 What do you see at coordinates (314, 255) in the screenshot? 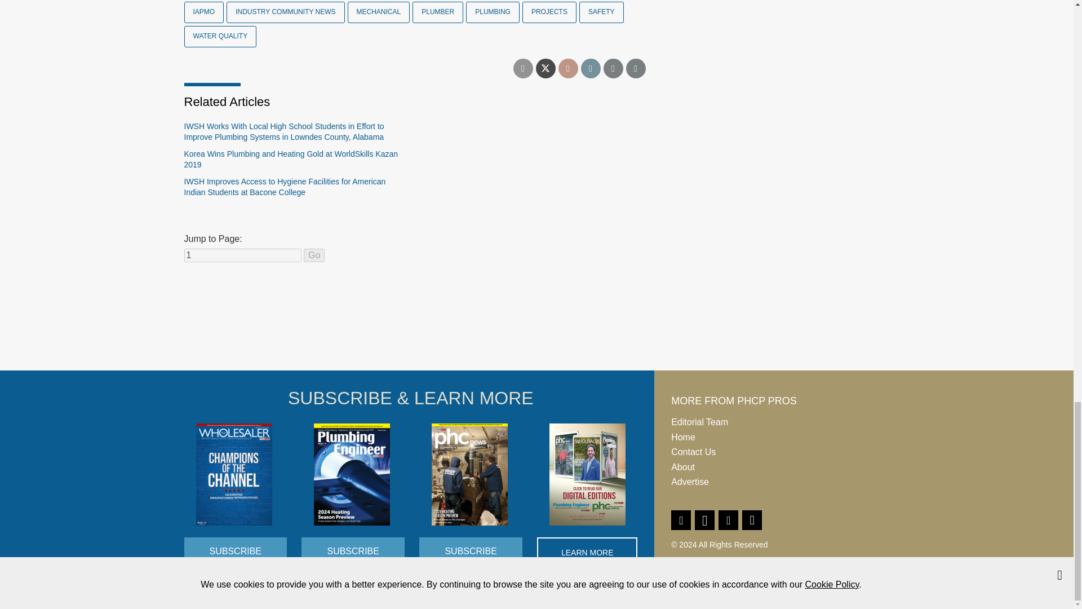
I see `Go` at bounding box center [314, 255].